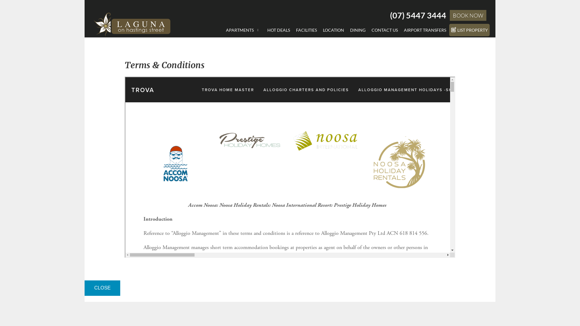 The height and width of the screenshot is (326, 580). I want to click on EXECUTIVE 2 BEDROOM, so click(258, 65).